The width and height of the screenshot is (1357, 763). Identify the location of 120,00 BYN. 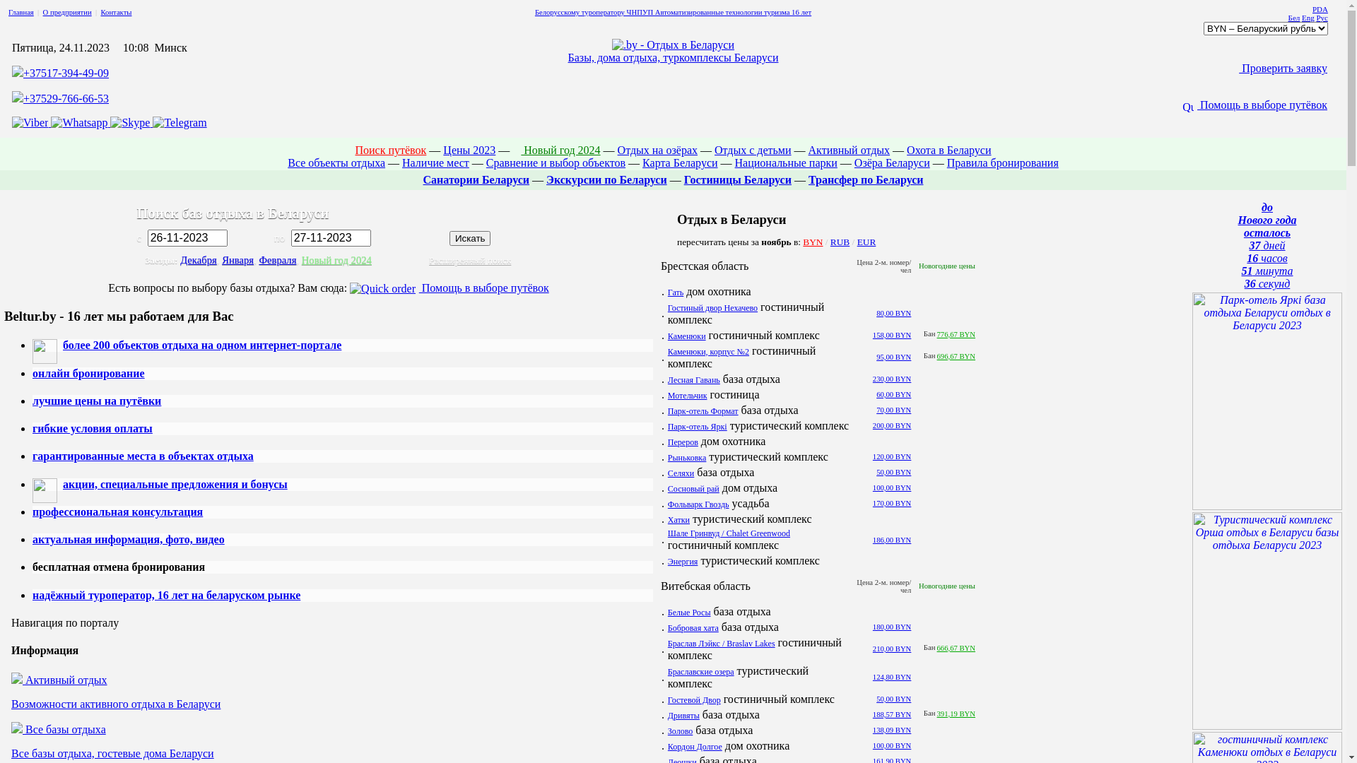
(892, 456).